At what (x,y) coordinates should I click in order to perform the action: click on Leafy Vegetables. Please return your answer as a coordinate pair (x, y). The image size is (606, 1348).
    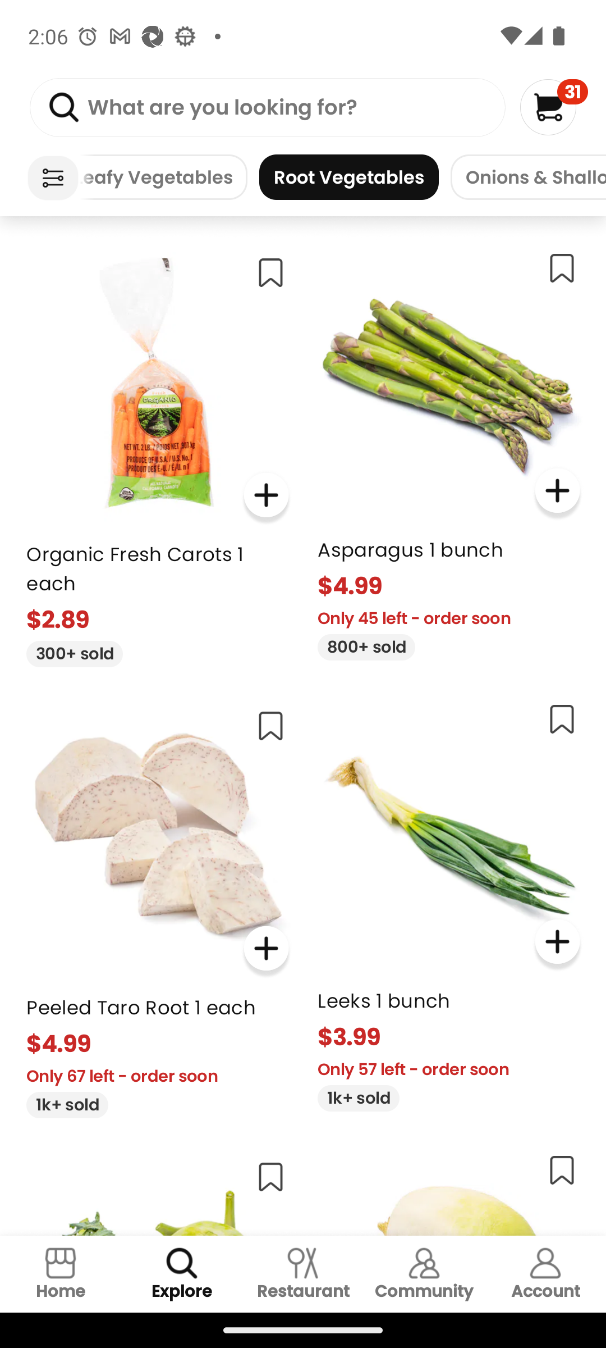
    Looking at the image, I should click on (163, 177).